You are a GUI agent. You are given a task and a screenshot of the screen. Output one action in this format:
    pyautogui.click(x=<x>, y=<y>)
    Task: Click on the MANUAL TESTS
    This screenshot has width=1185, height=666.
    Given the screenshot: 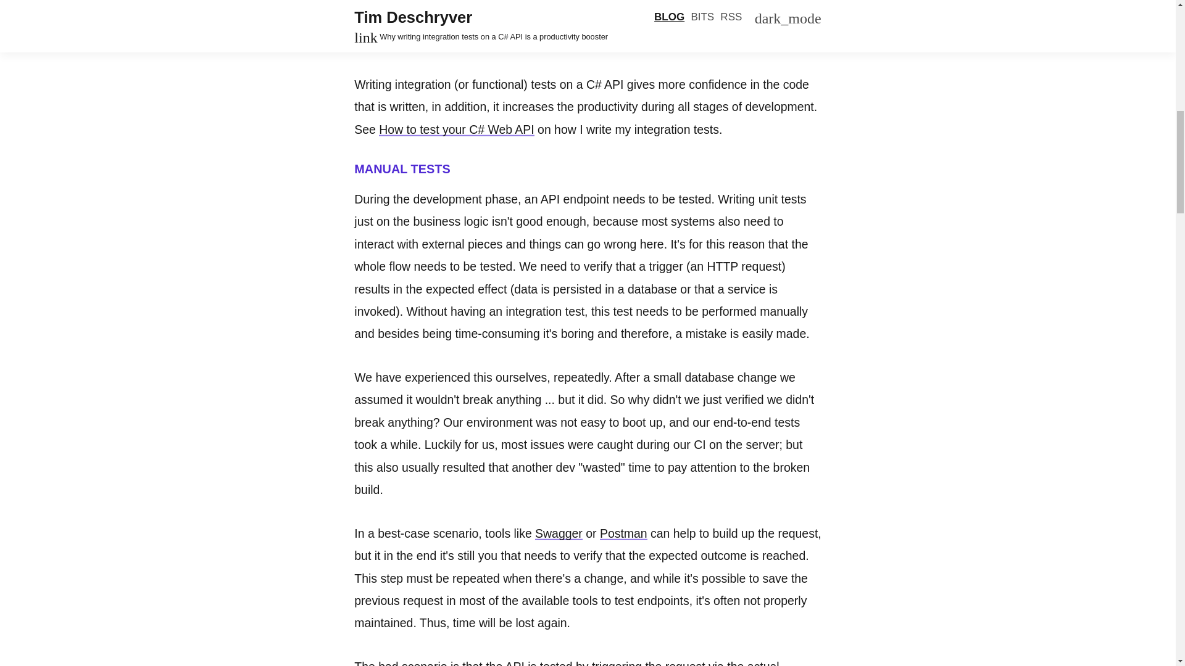 What is the action you would take?
    pyautogui.click(x=402, y=169)
    